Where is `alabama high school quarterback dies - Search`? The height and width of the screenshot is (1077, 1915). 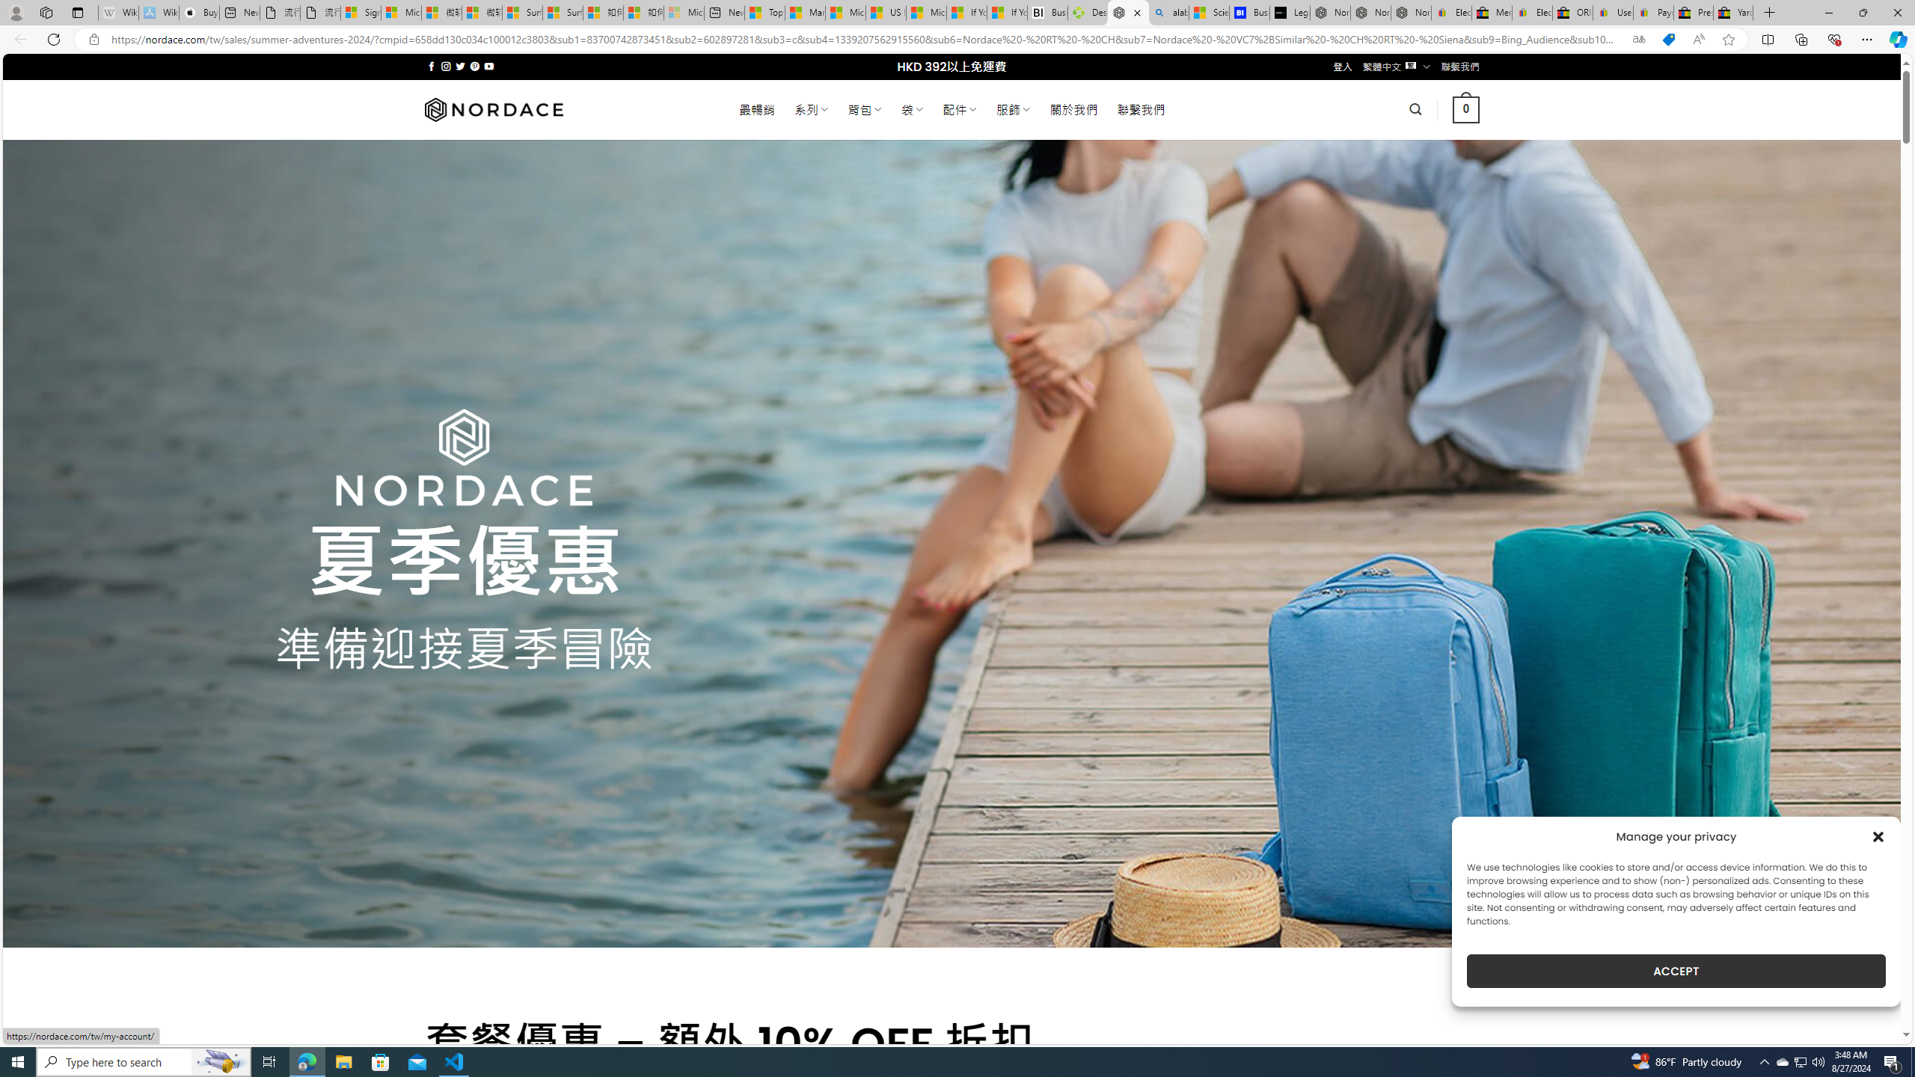
alabama high school quarterback dies - Search is located at coordinates (1168, 13).